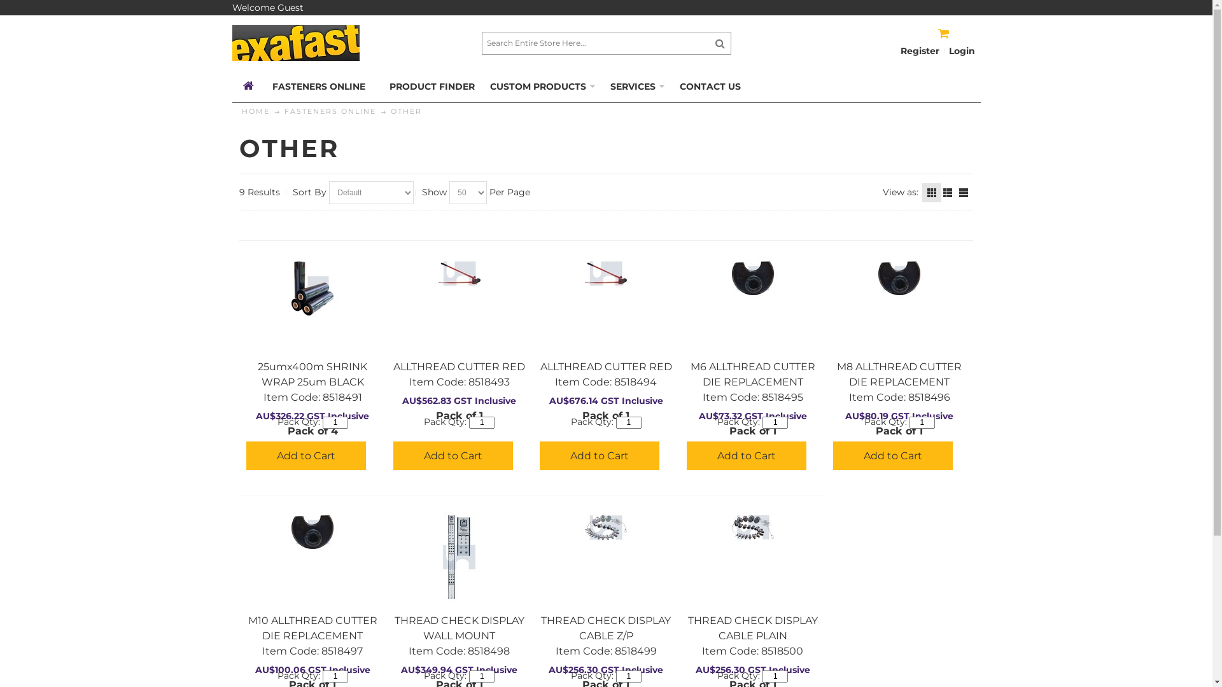  Describe the element at coordinates (710, 87) in the screenshot. I see `CONTACT US` at that location.